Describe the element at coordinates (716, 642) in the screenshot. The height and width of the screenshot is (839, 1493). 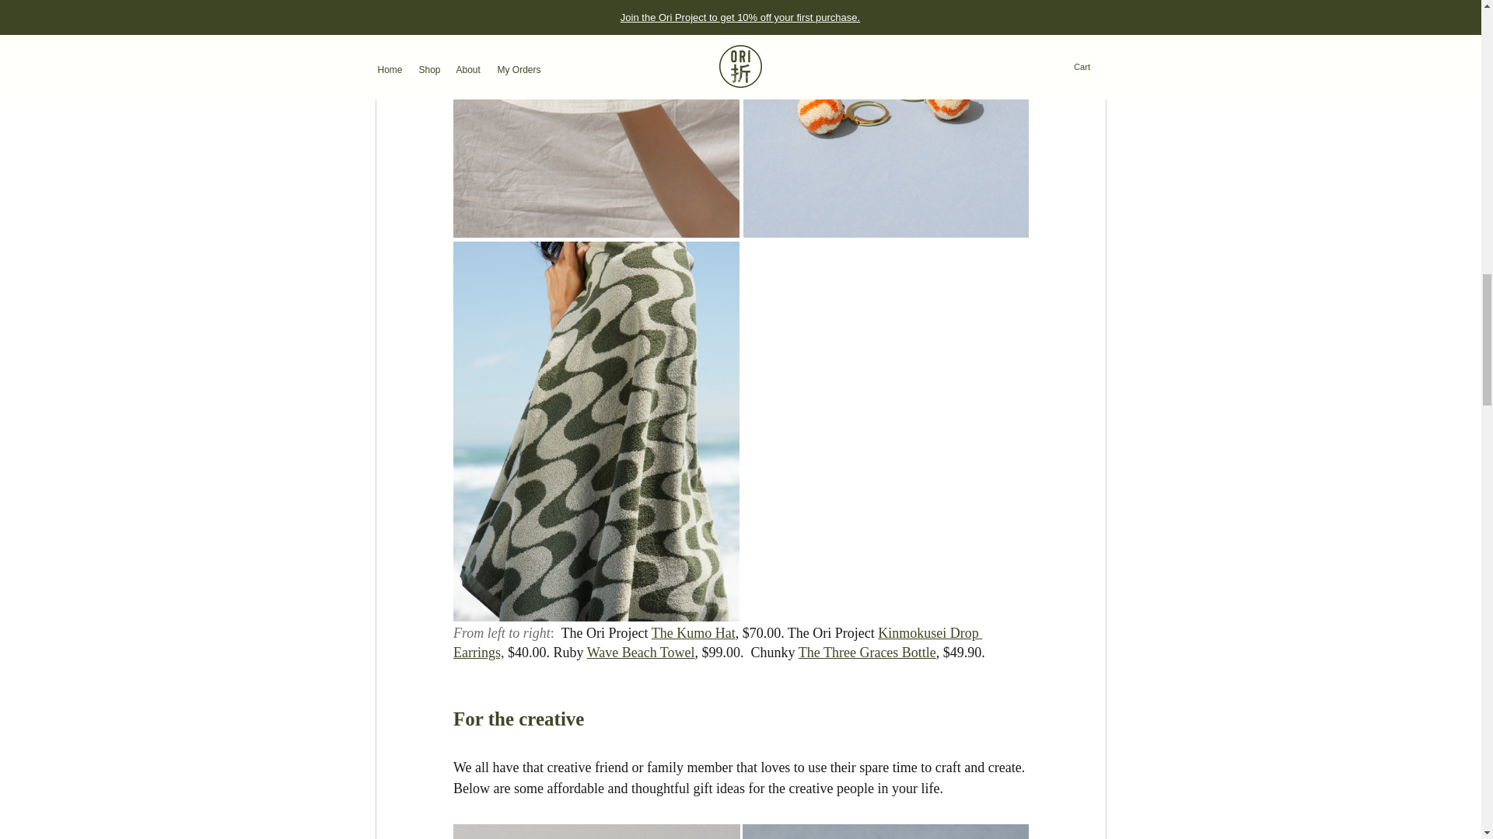
I see `Kinmokusei Drop Earrings,` at that location.